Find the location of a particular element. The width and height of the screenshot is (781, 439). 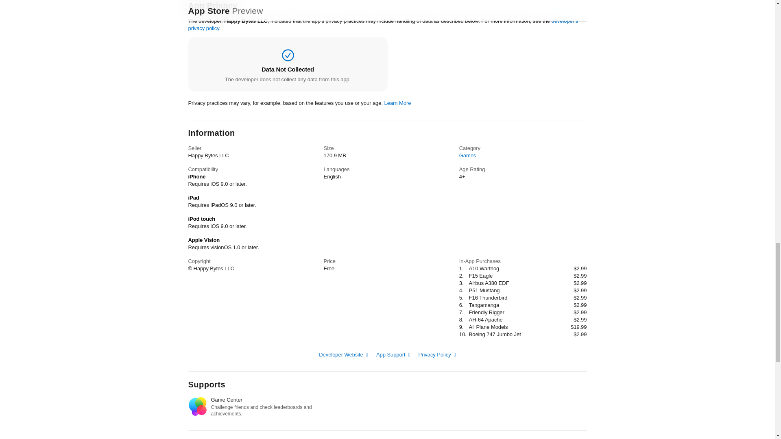

Games is located at coordinates (468, 155).